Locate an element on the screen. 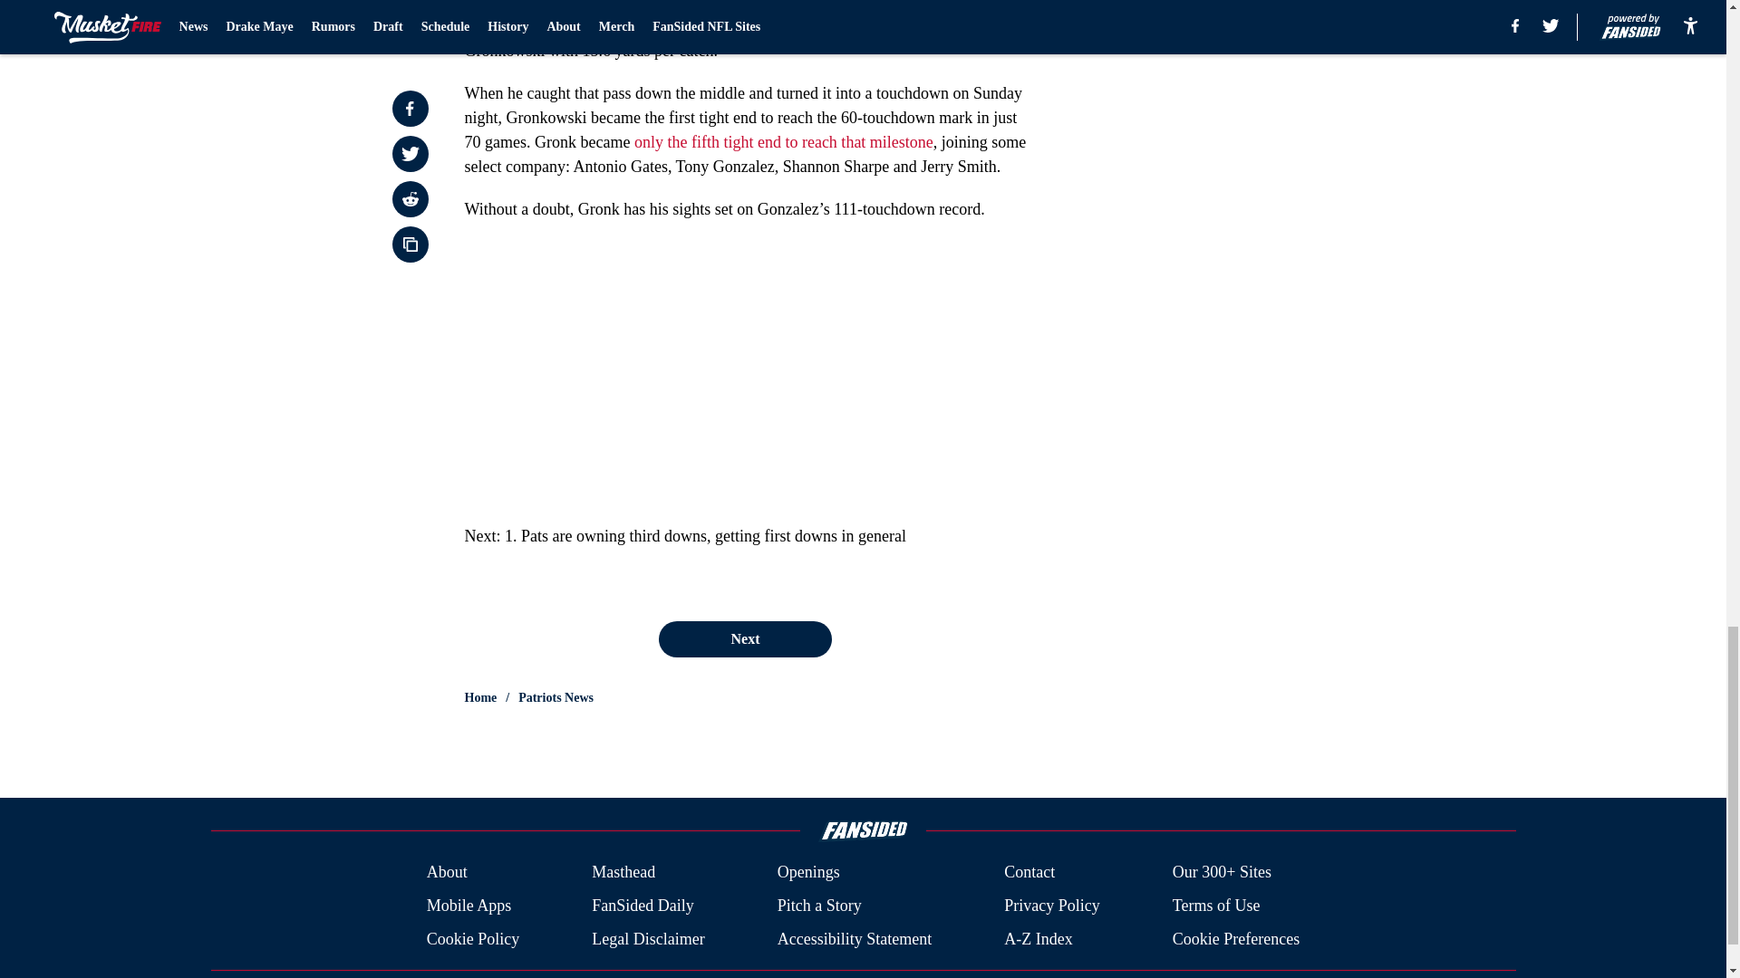  only the fifth tight end to reach that milestone is located at coordinates (783, 141).